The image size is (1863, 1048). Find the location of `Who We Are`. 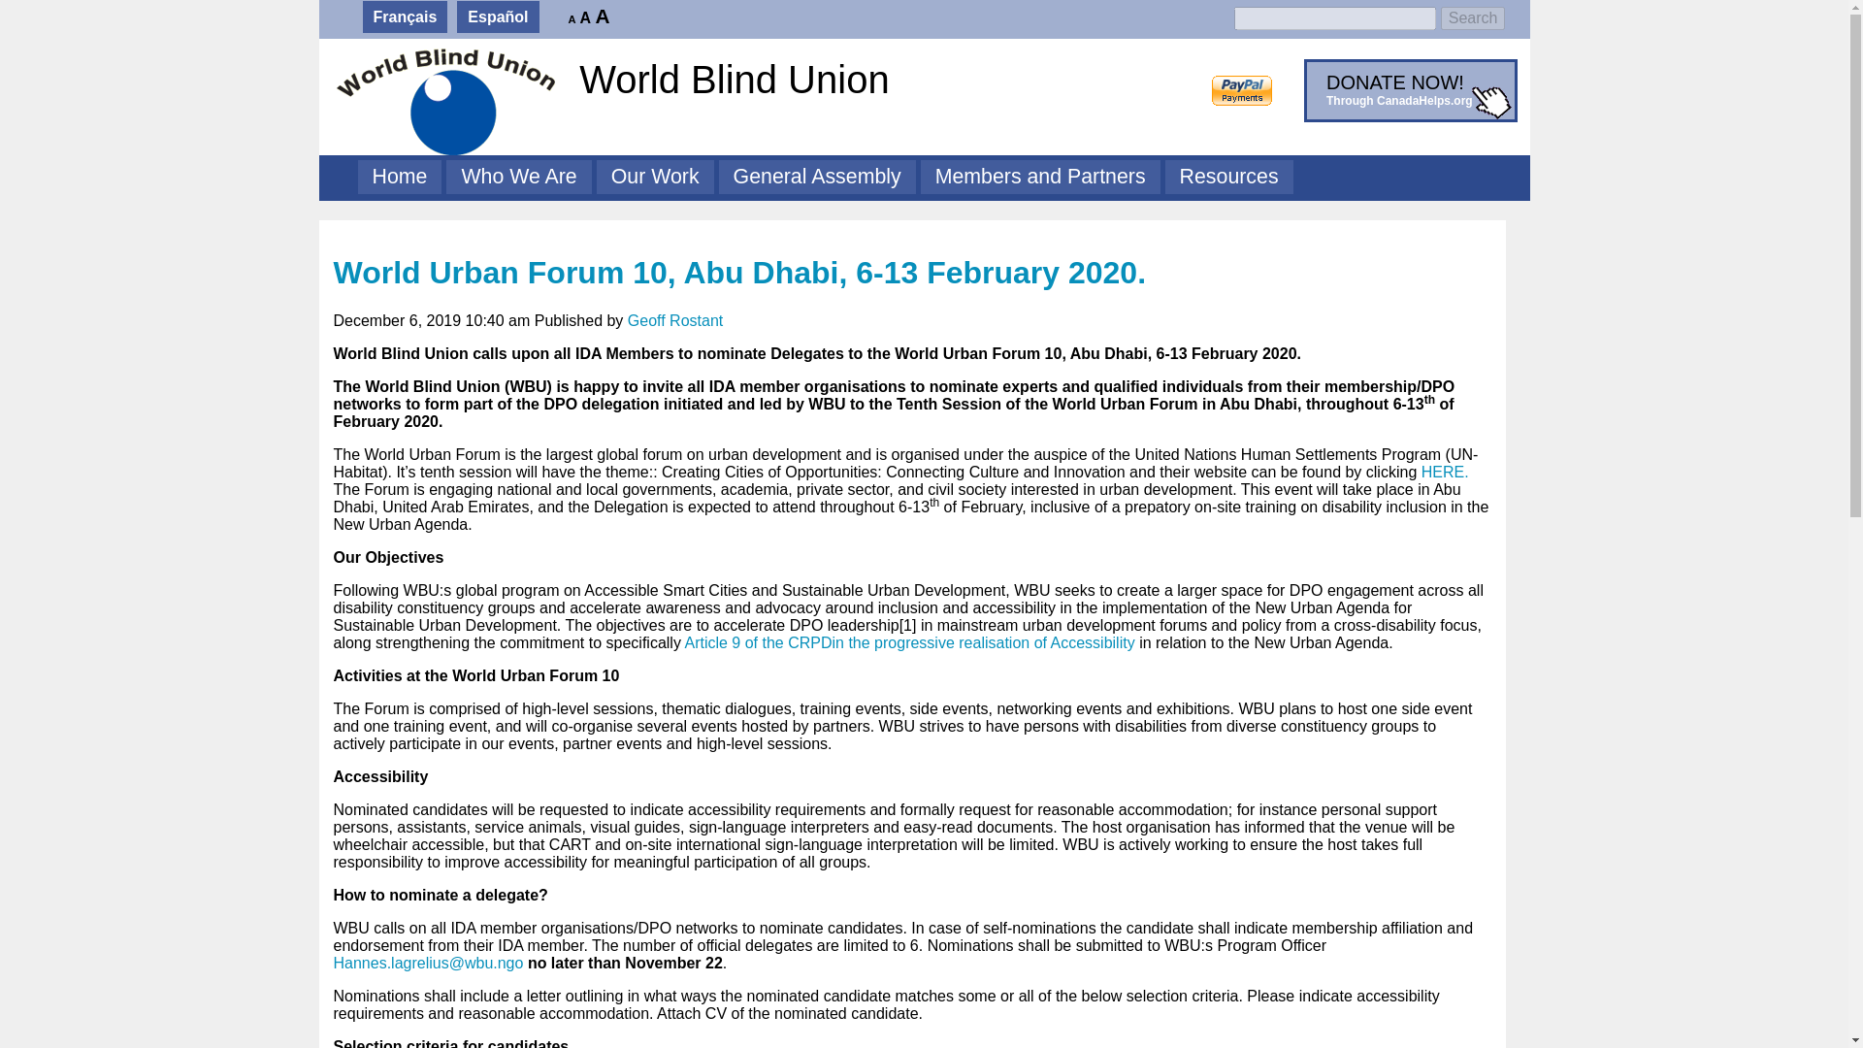

Who We Are is located at coordinates (1445, 472).